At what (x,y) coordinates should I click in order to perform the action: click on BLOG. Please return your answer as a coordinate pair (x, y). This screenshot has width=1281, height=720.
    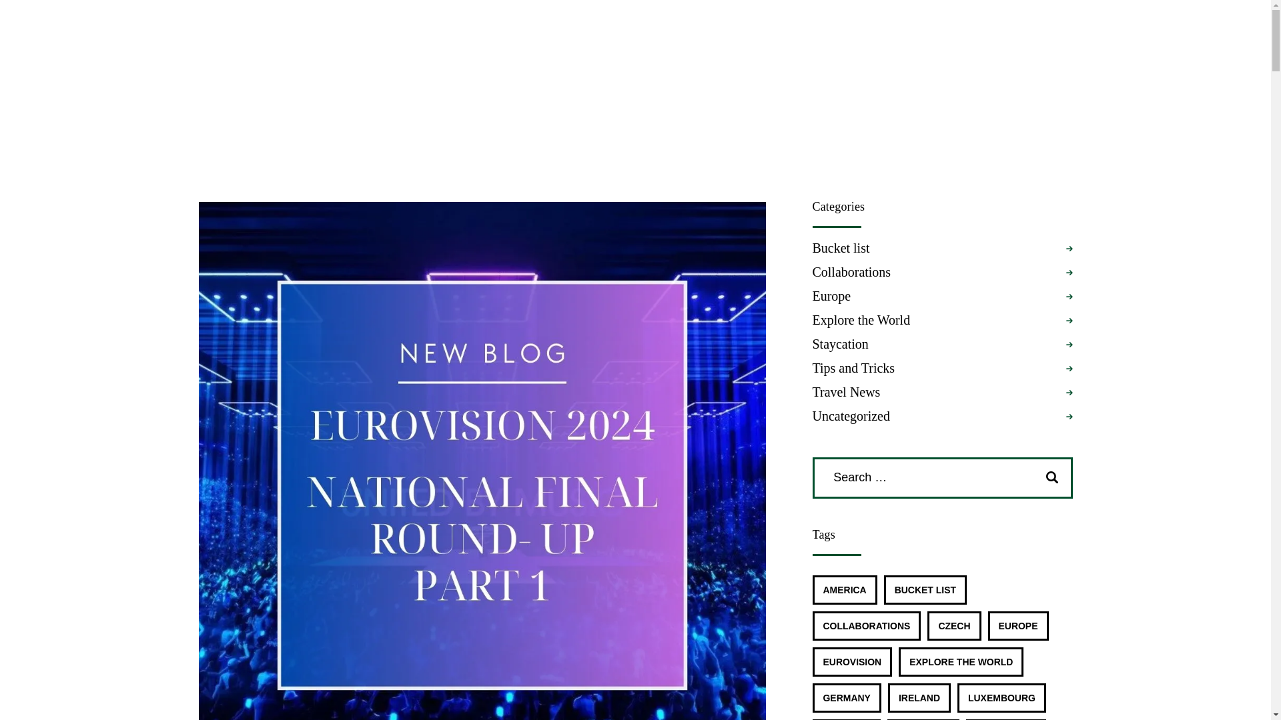
    Looking at the image, I should click on (1062, 64).